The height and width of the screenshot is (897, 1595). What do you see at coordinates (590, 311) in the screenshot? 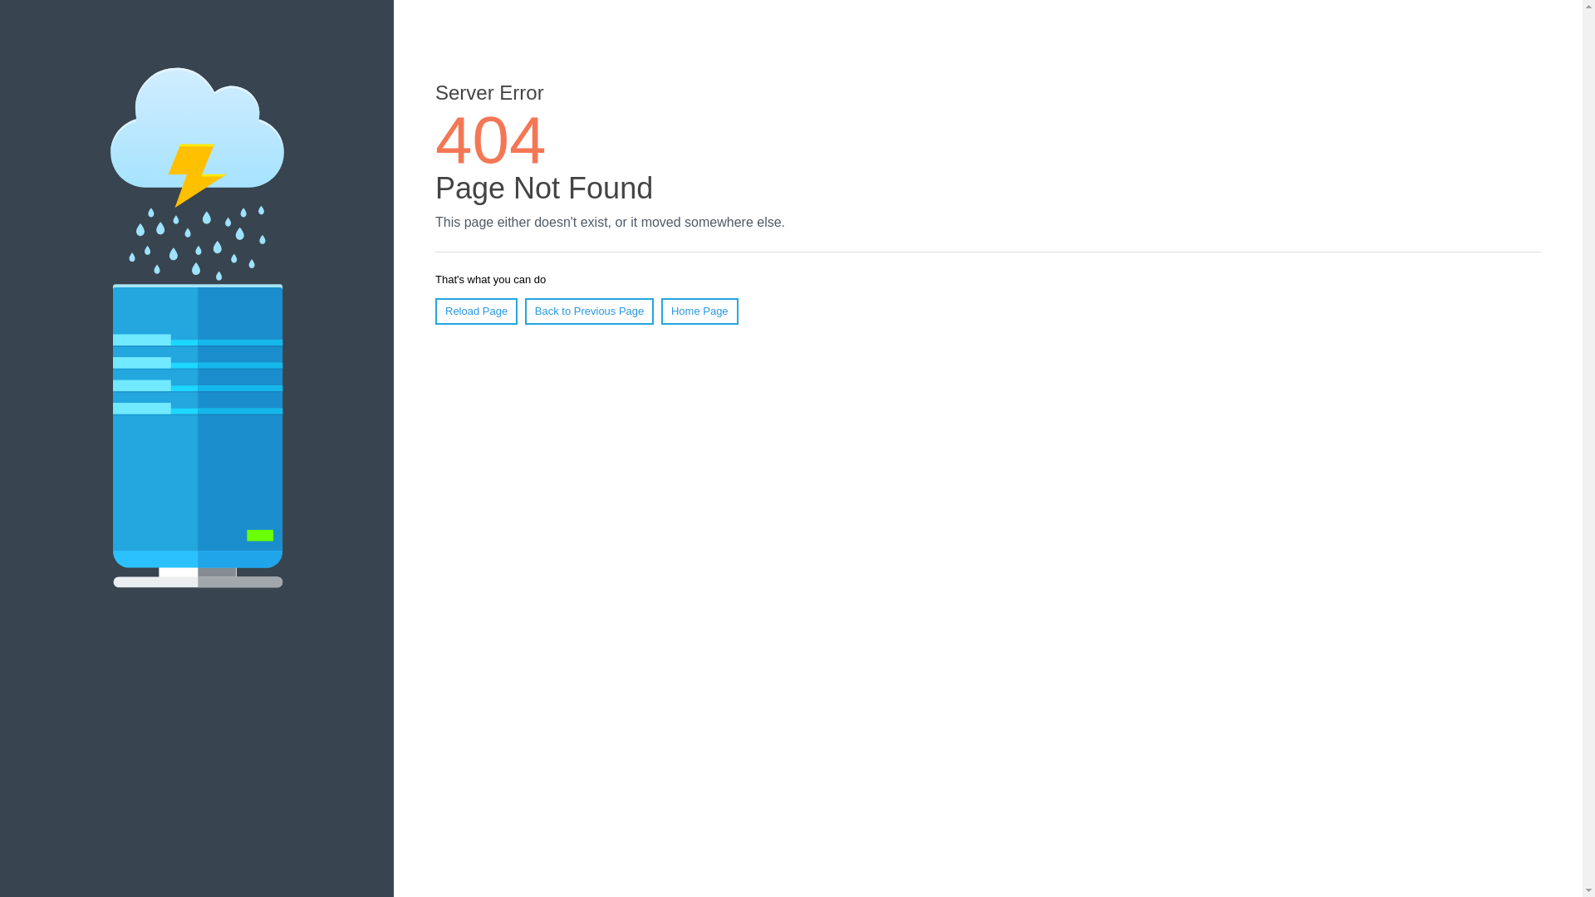
I see `Back to Previous Page` at bounding box center [590, 311].